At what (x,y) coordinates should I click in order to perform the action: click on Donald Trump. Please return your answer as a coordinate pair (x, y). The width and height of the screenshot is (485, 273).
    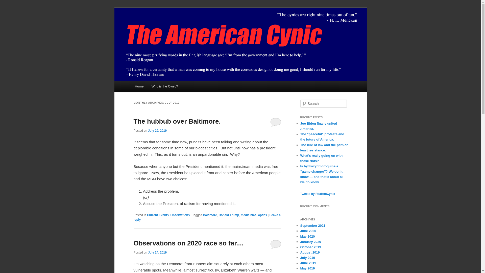
    Looking at the image, I should click on (229, 215).